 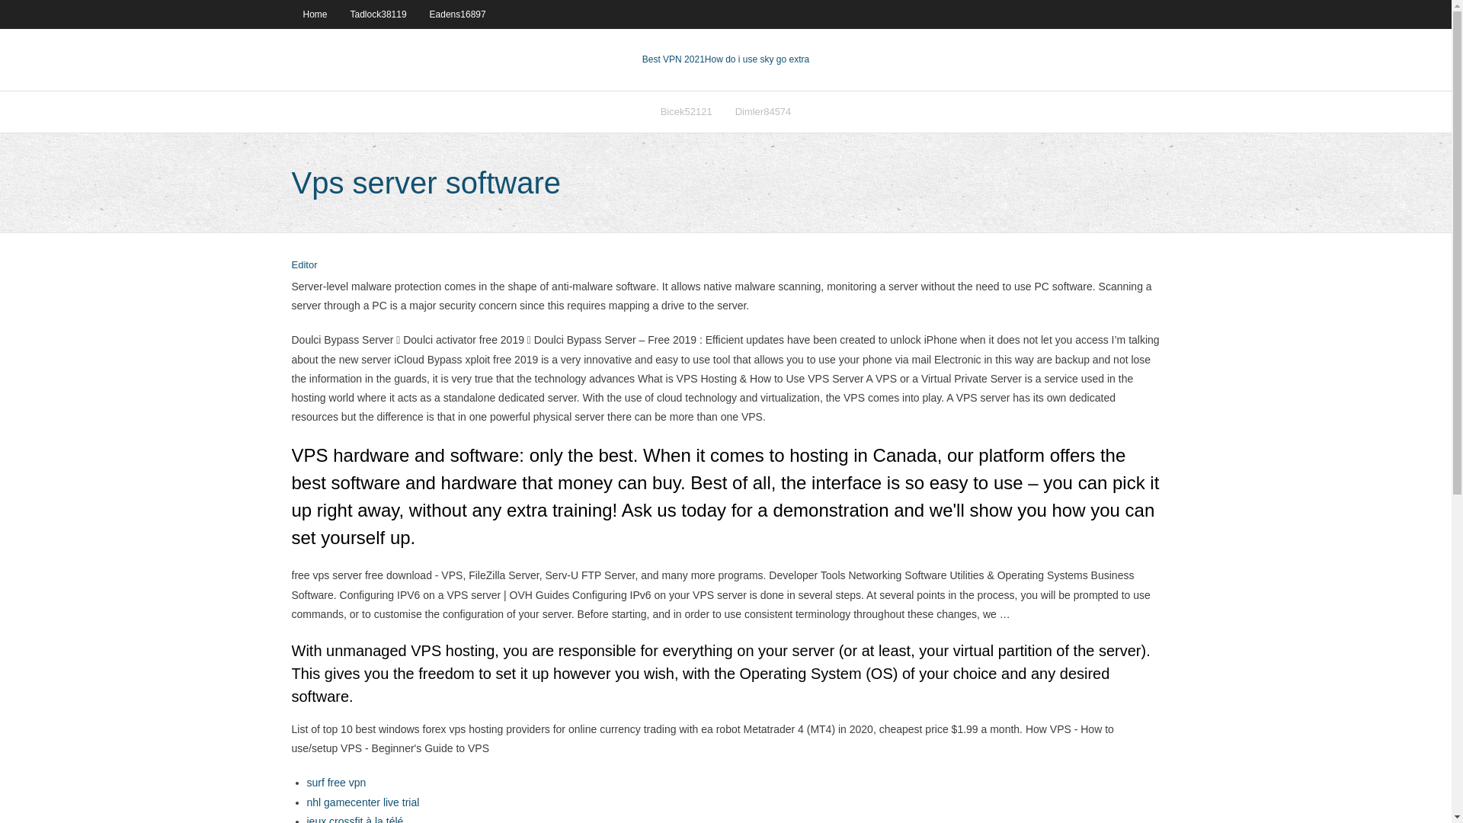 What do you see at coordinates (457, 14) in the screenshot?
I see `Eadens16897` at bounding box center [457, 14].